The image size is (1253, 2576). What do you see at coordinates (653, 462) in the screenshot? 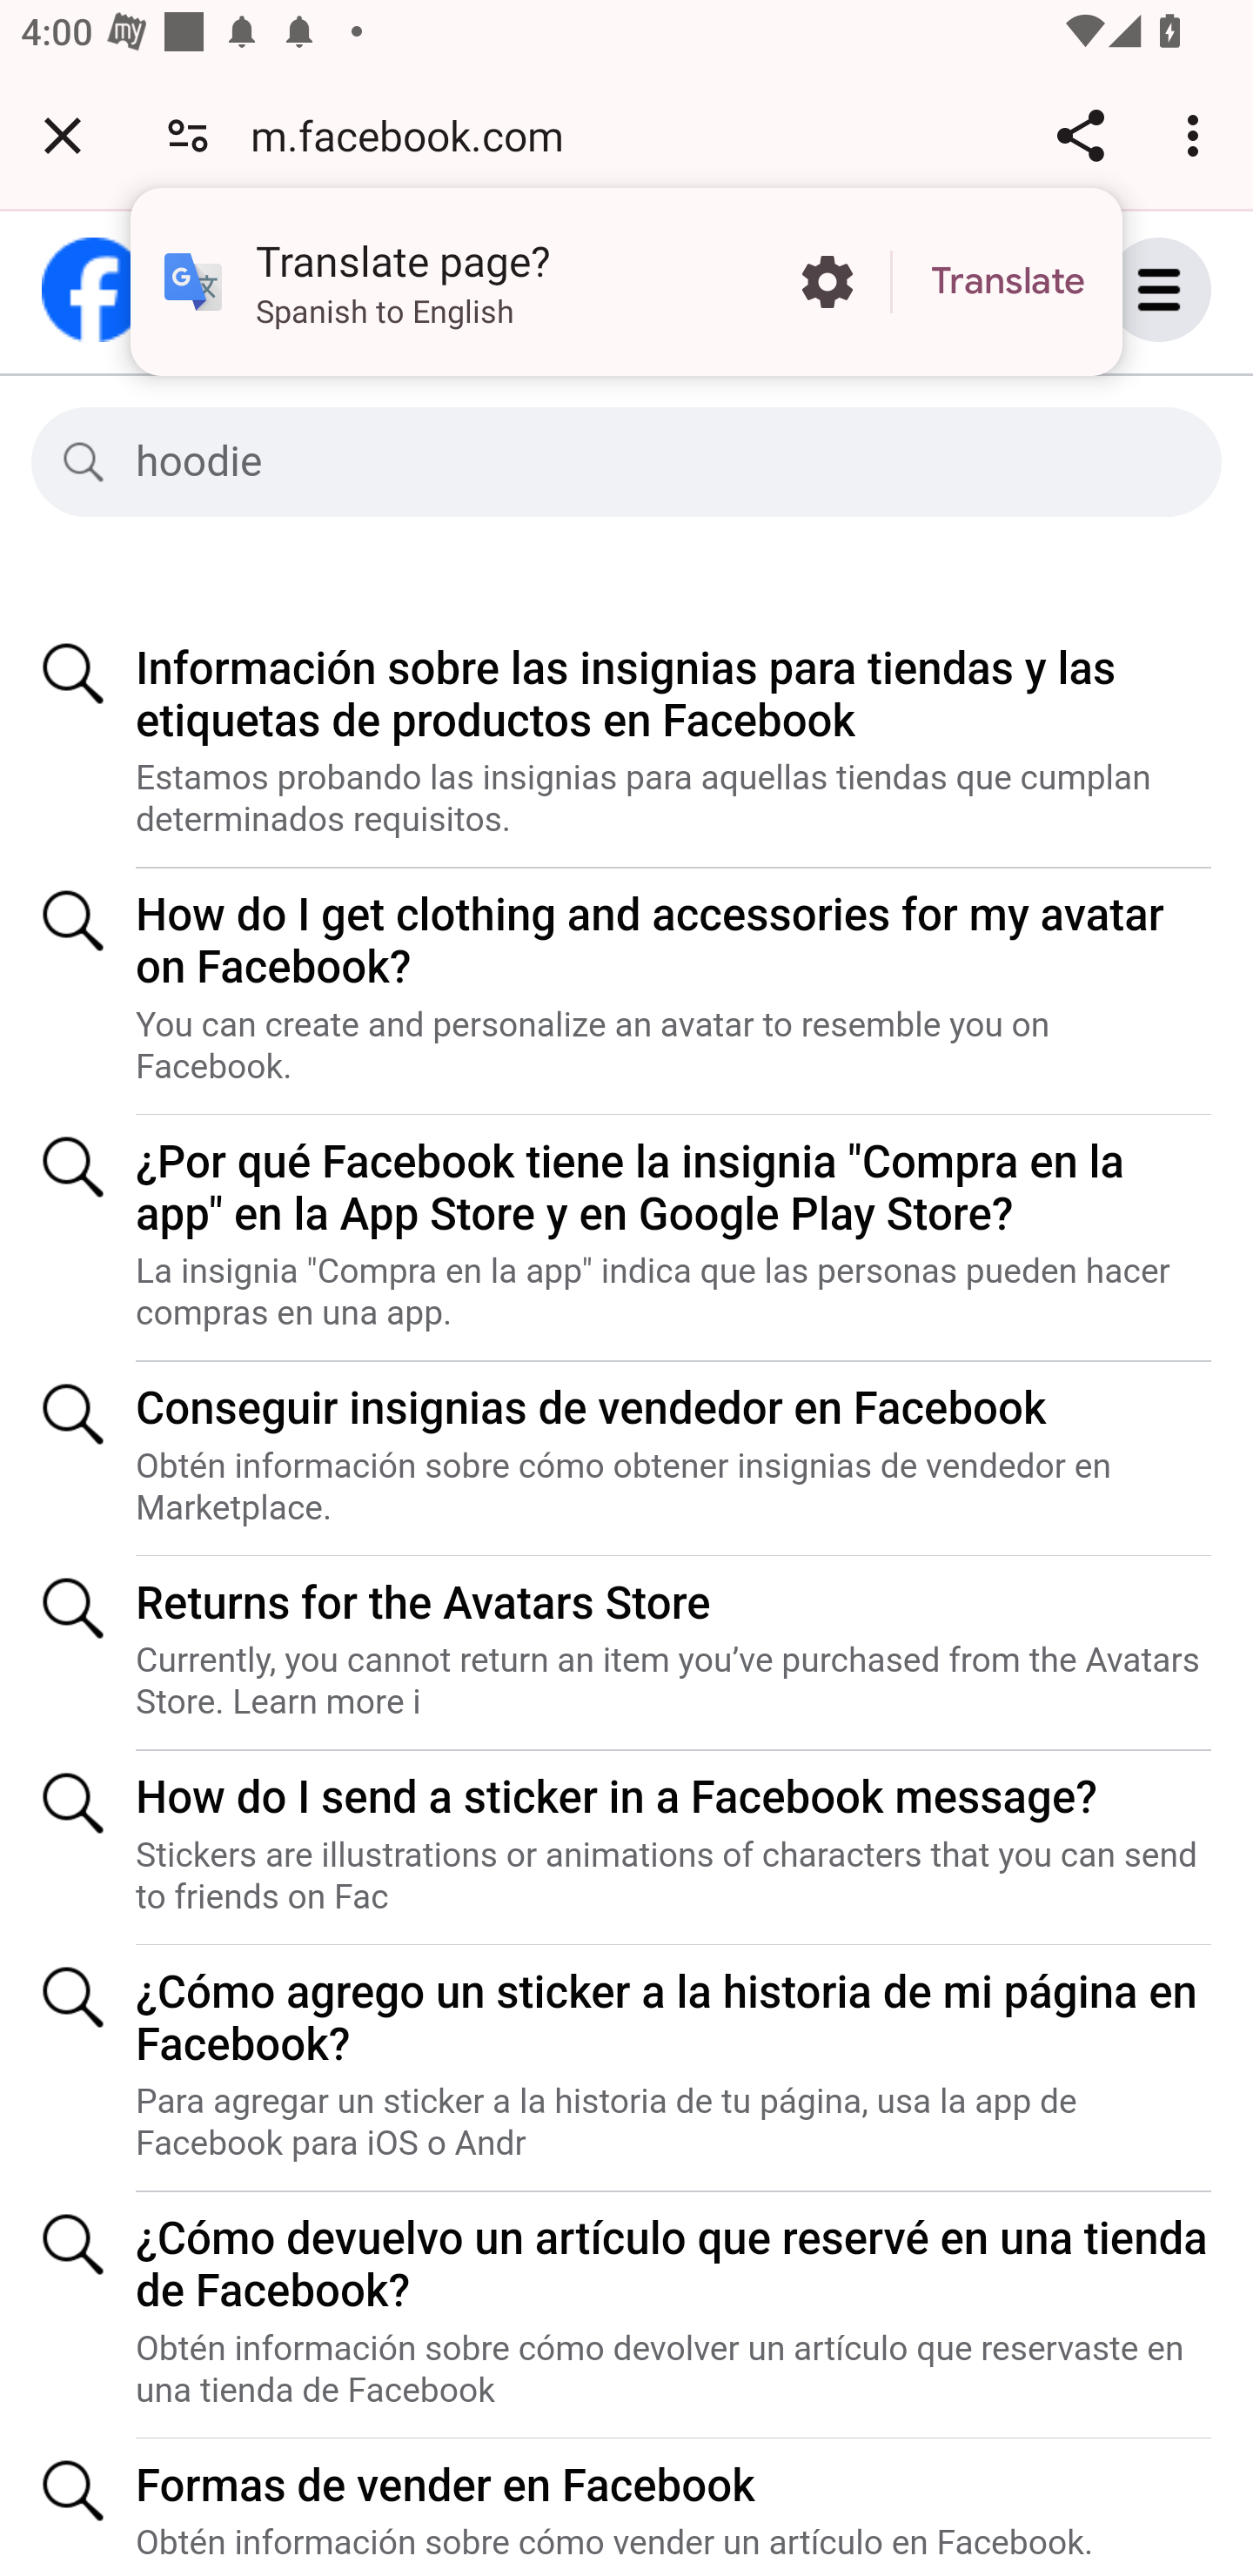
I see `hoodie` at bounding box center [653, 462].